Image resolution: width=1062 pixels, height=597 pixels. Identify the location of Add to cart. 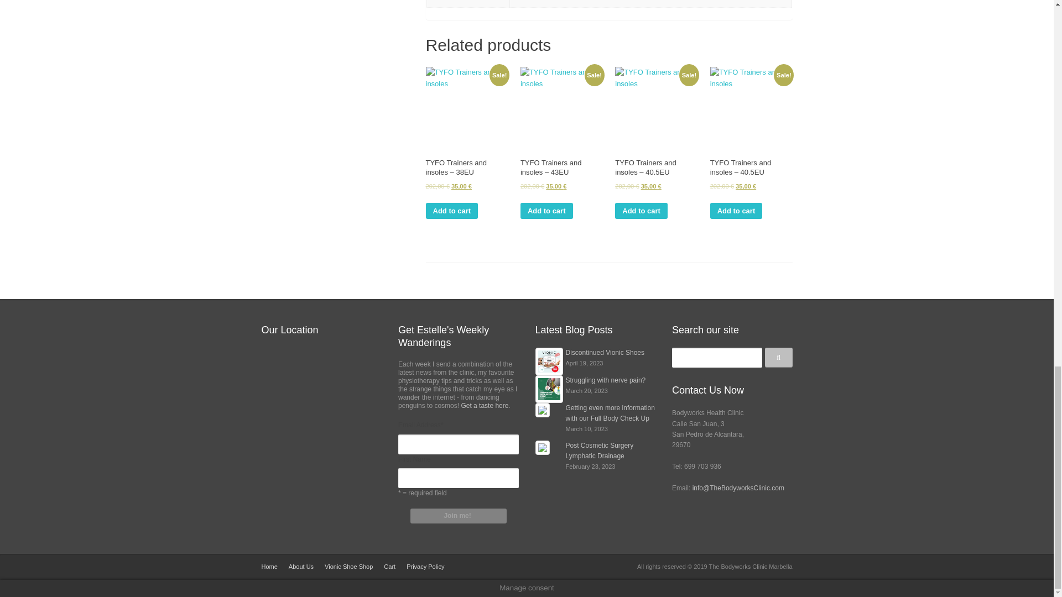
(736, 211).